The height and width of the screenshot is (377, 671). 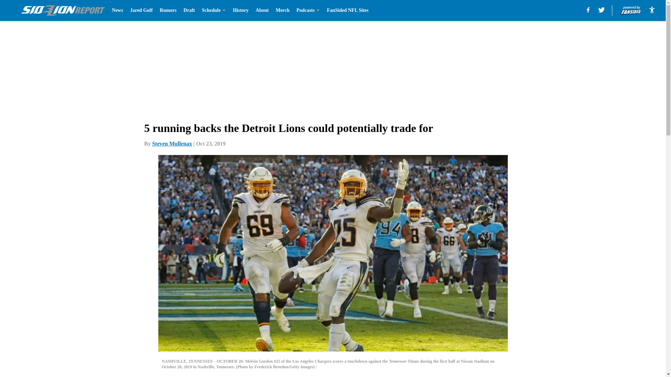 I want to click on Merch, so click(x=282, y=10).